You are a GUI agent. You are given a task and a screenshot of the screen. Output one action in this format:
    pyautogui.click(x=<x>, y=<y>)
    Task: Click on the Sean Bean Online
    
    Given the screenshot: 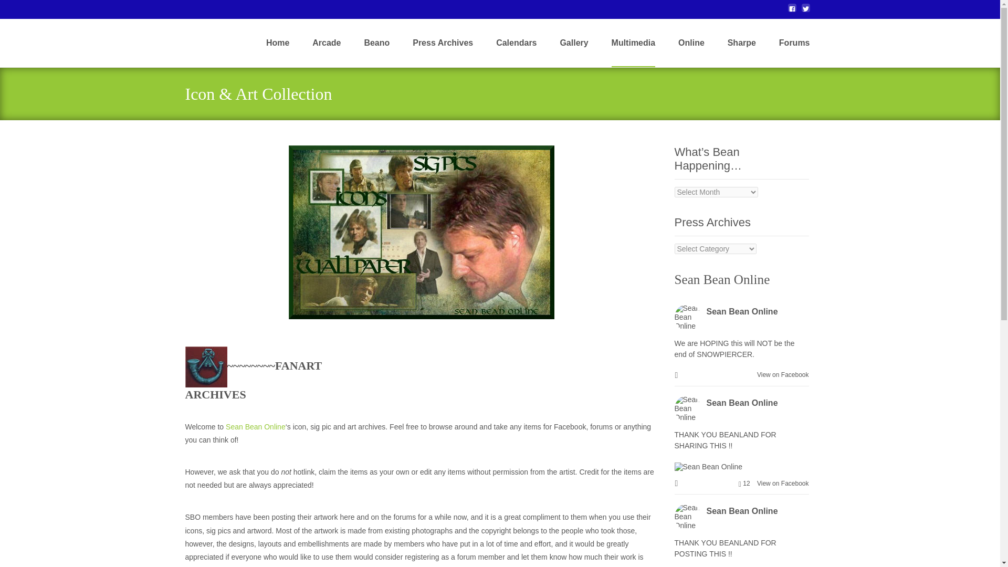 What is the action you would take?
    pyautogui.click(x=742, y=311)
    